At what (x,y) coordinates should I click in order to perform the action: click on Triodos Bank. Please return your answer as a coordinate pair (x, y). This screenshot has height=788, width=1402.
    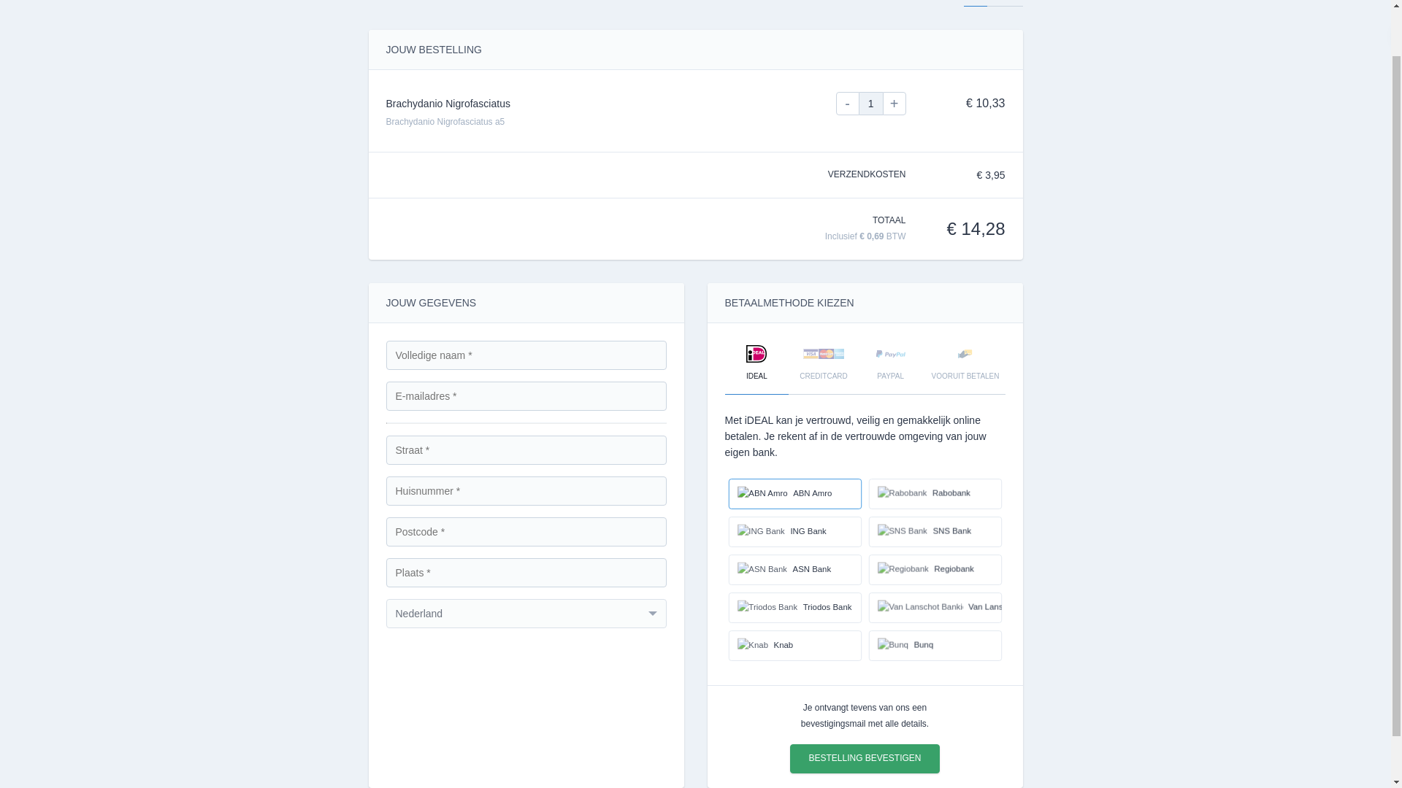
    Looking at the image, I should click on (797, 609).